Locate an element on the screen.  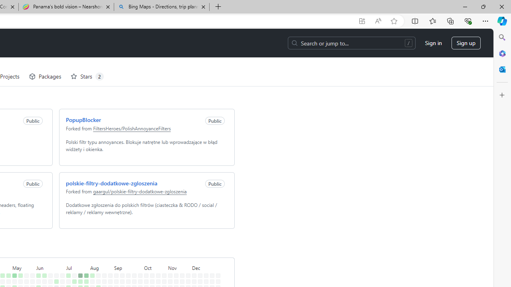
No contributions on October 2nd. is located at coordinates (139, 265).